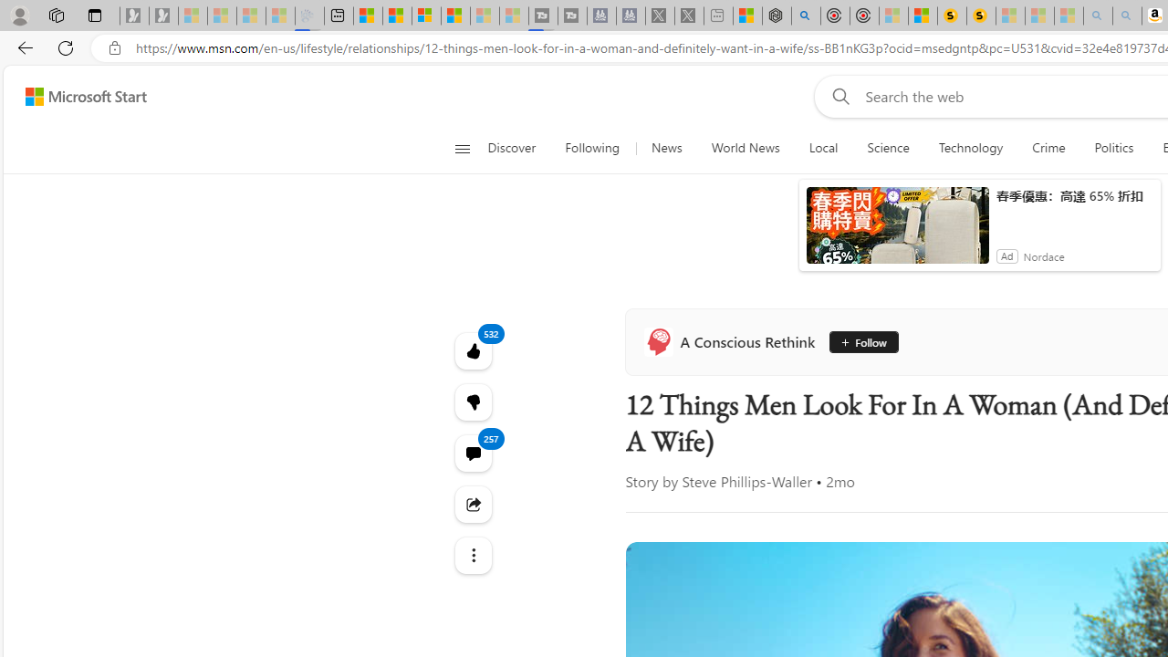  Describe the element at coordinates (482, 524) in the screenshot. I see `3 Like` at that location.